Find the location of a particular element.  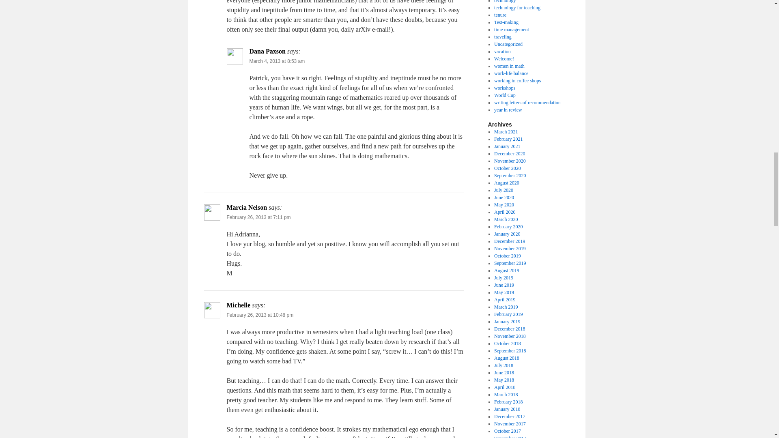

February 26, 2013 at 10:48 pm is located at coordinates (260, 315).